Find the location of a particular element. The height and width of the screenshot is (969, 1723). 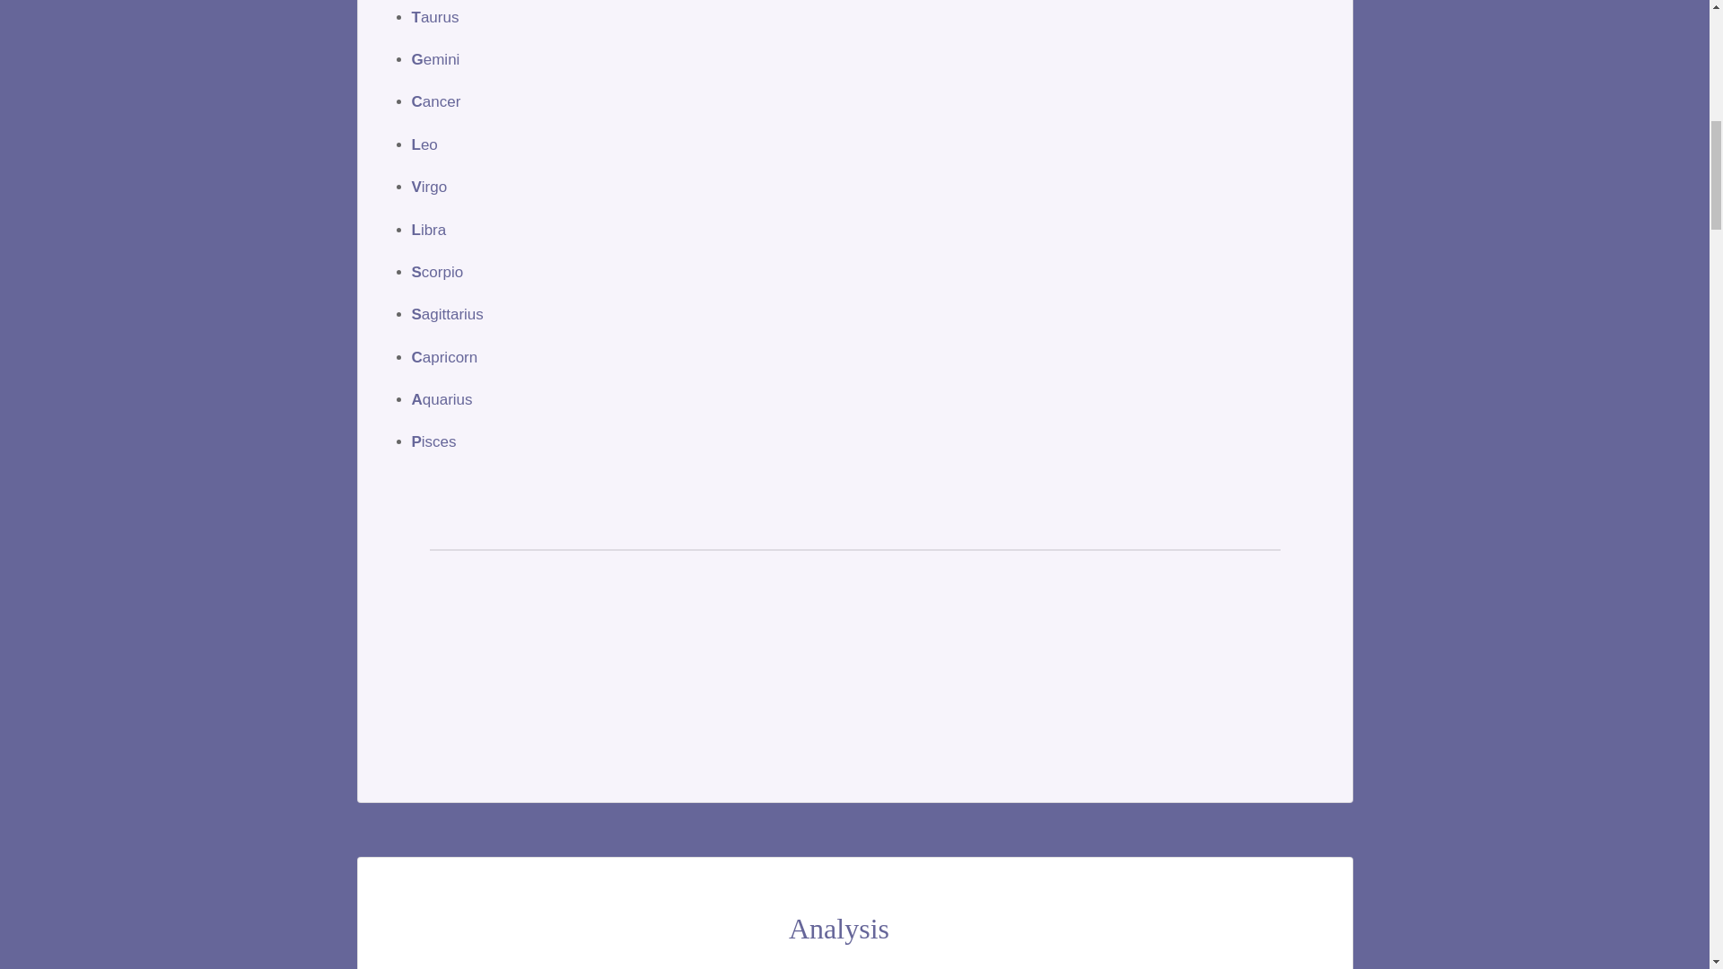

Pisces is located at coordinates (433, 441).